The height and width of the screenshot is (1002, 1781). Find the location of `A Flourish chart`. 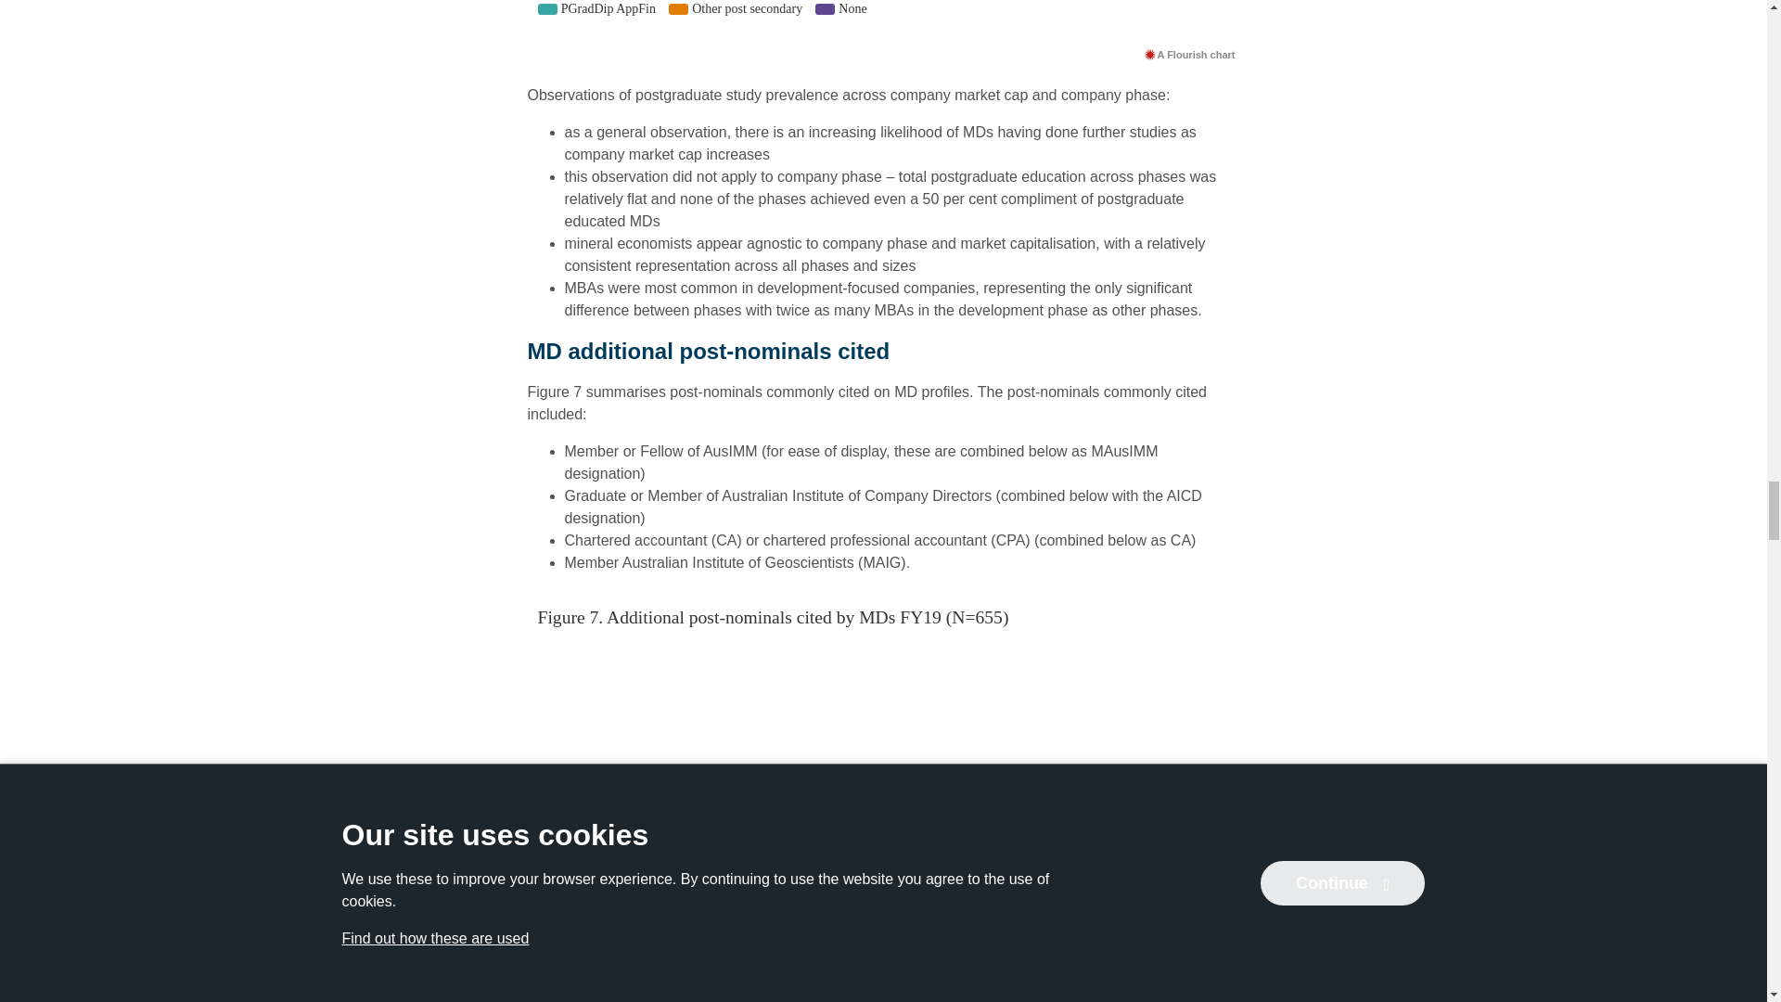

A Flourish chart is located at coordinates (1189, 54).